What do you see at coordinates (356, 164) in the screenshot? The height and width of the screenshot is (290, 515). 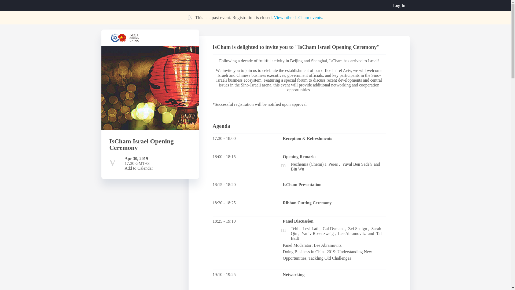 I see `Yuval Ben Sadeh` at bounding box center [356, 164].